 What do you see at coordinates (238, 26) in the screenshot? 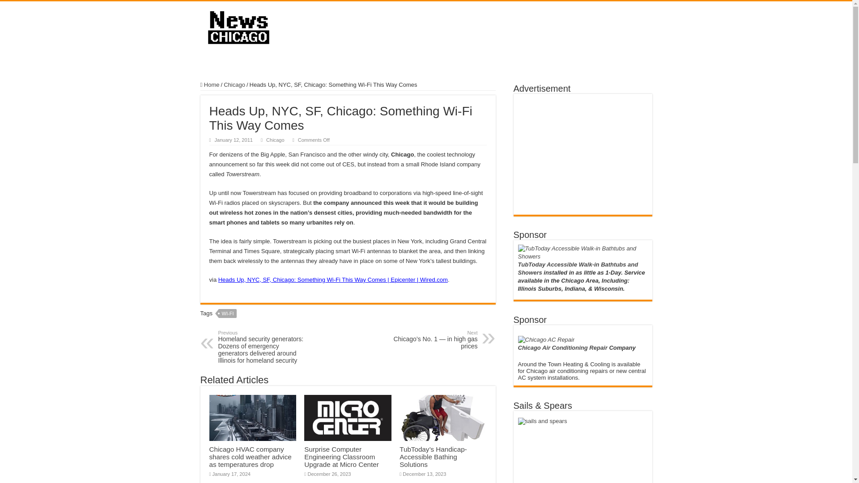
I see `News Chicago` at bounding box center [238, 26].